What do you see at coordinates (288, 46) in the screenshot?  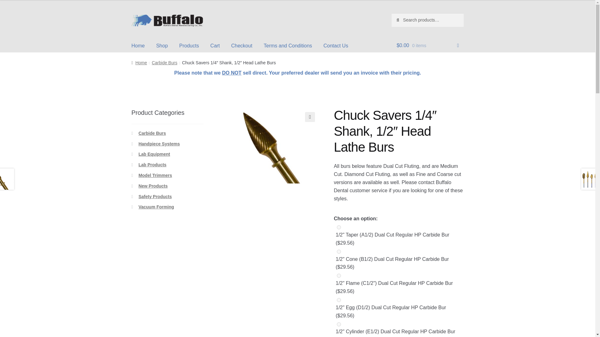 I see `Terms and Conditions` at bounding box center [288, 46].